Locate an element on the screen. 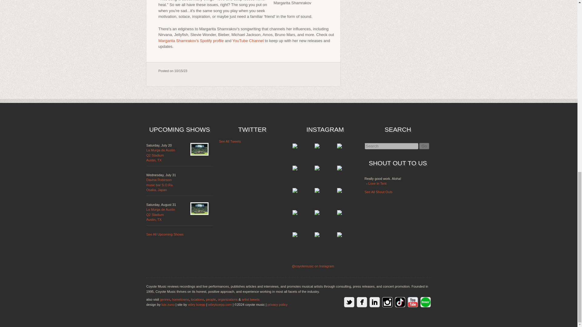 The width and height of the screenshot is (582, 327). See All Upcoming Shows is located at coordinates (248, 41).